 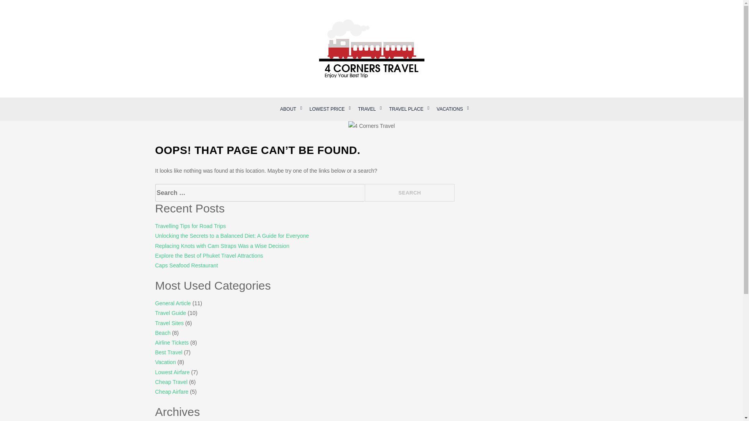 I want to click on ABOUT, so click(x=288, y=109).